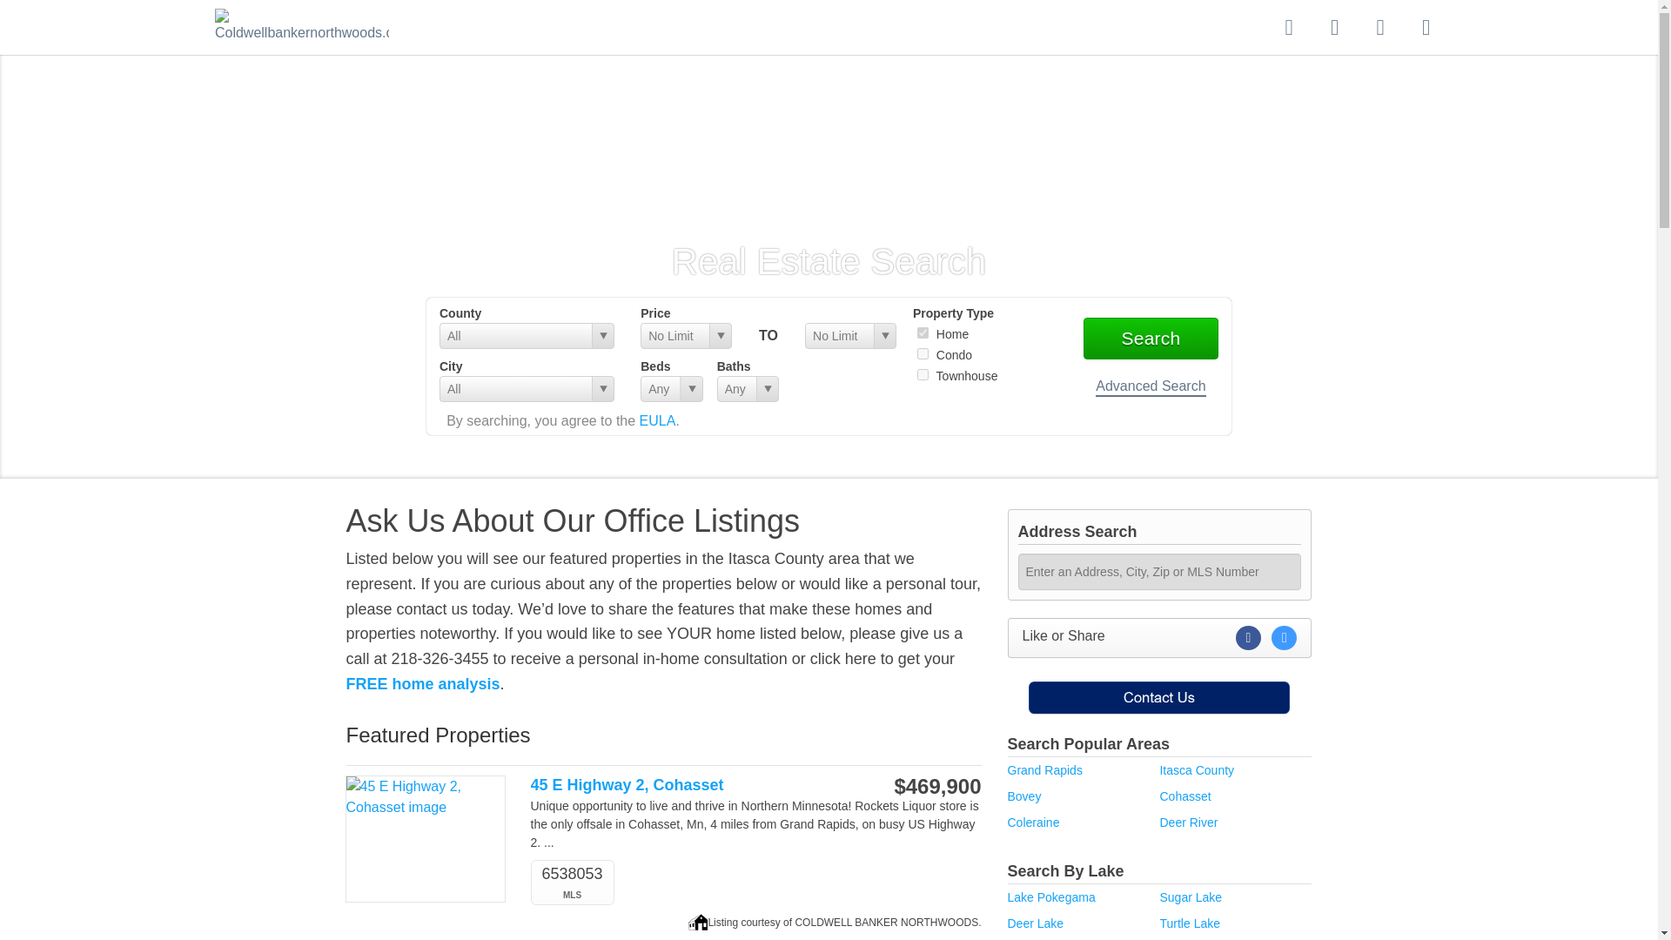 The height and width of the screenshot is (940, 1671). I want to click on EULA, so click(658, 421).